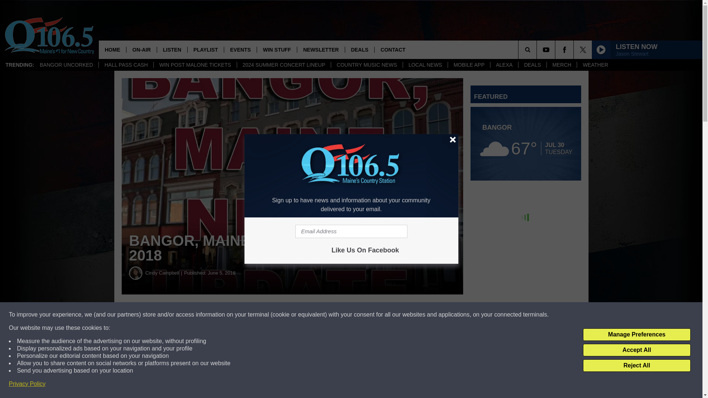  I want to click on EVENTS, so click(240, 49).